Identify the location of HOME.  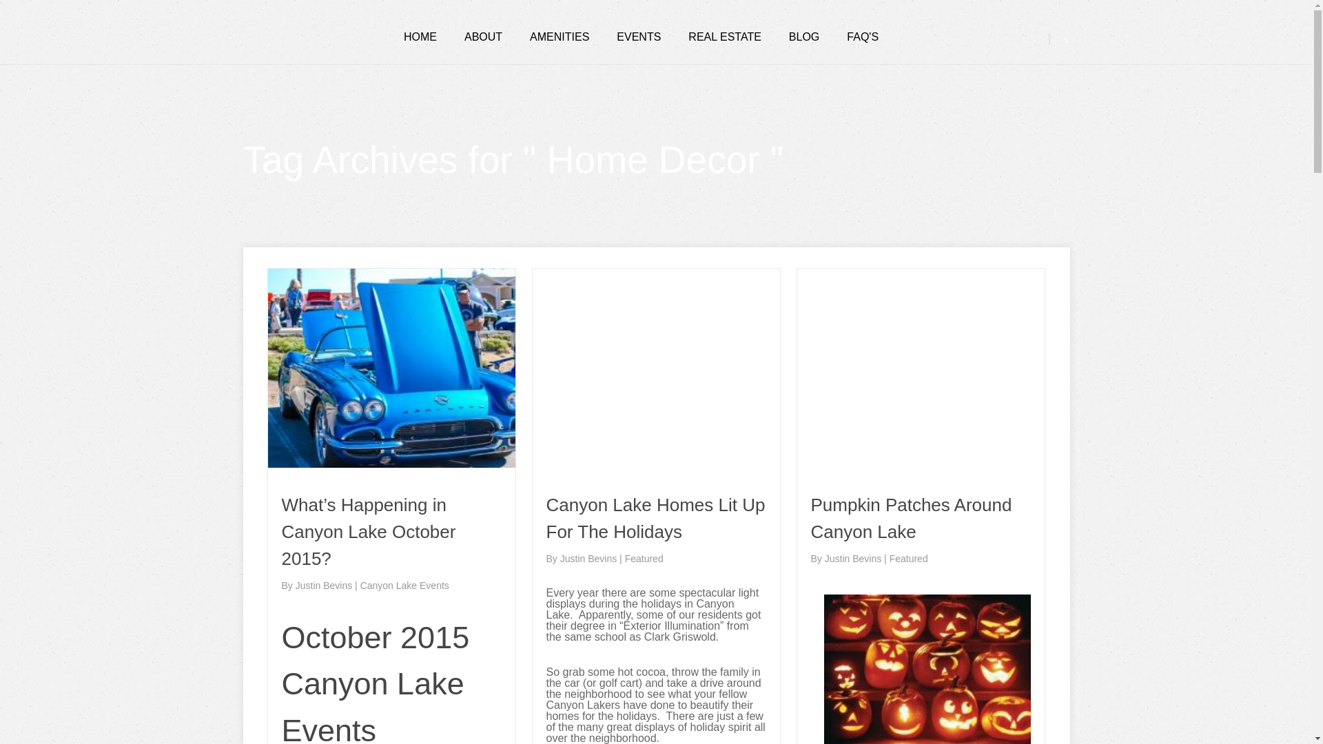
(420, 37).